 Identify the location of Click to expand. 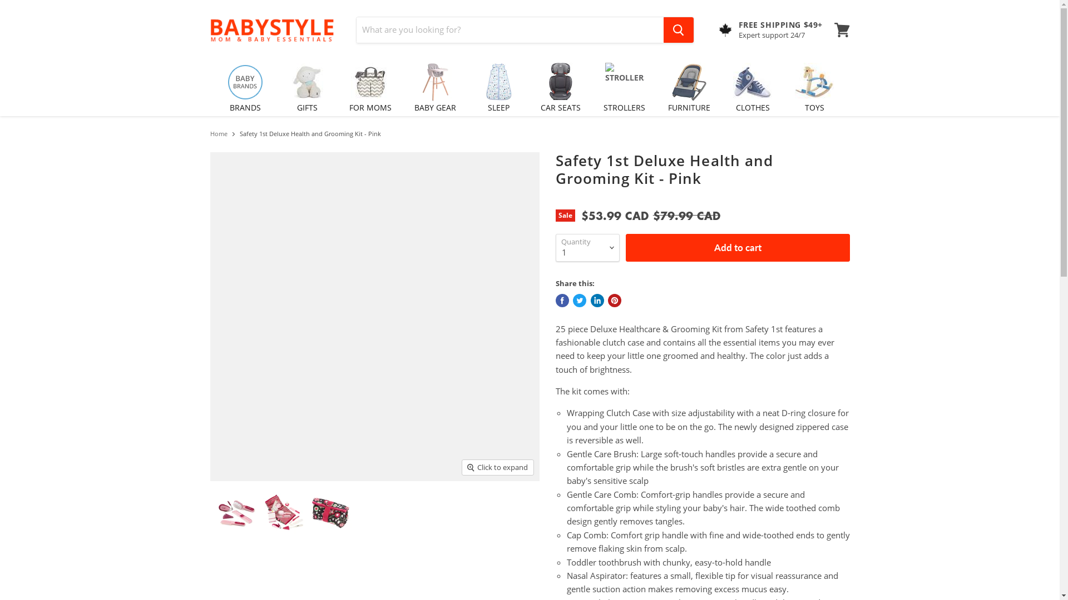
(497, 468).